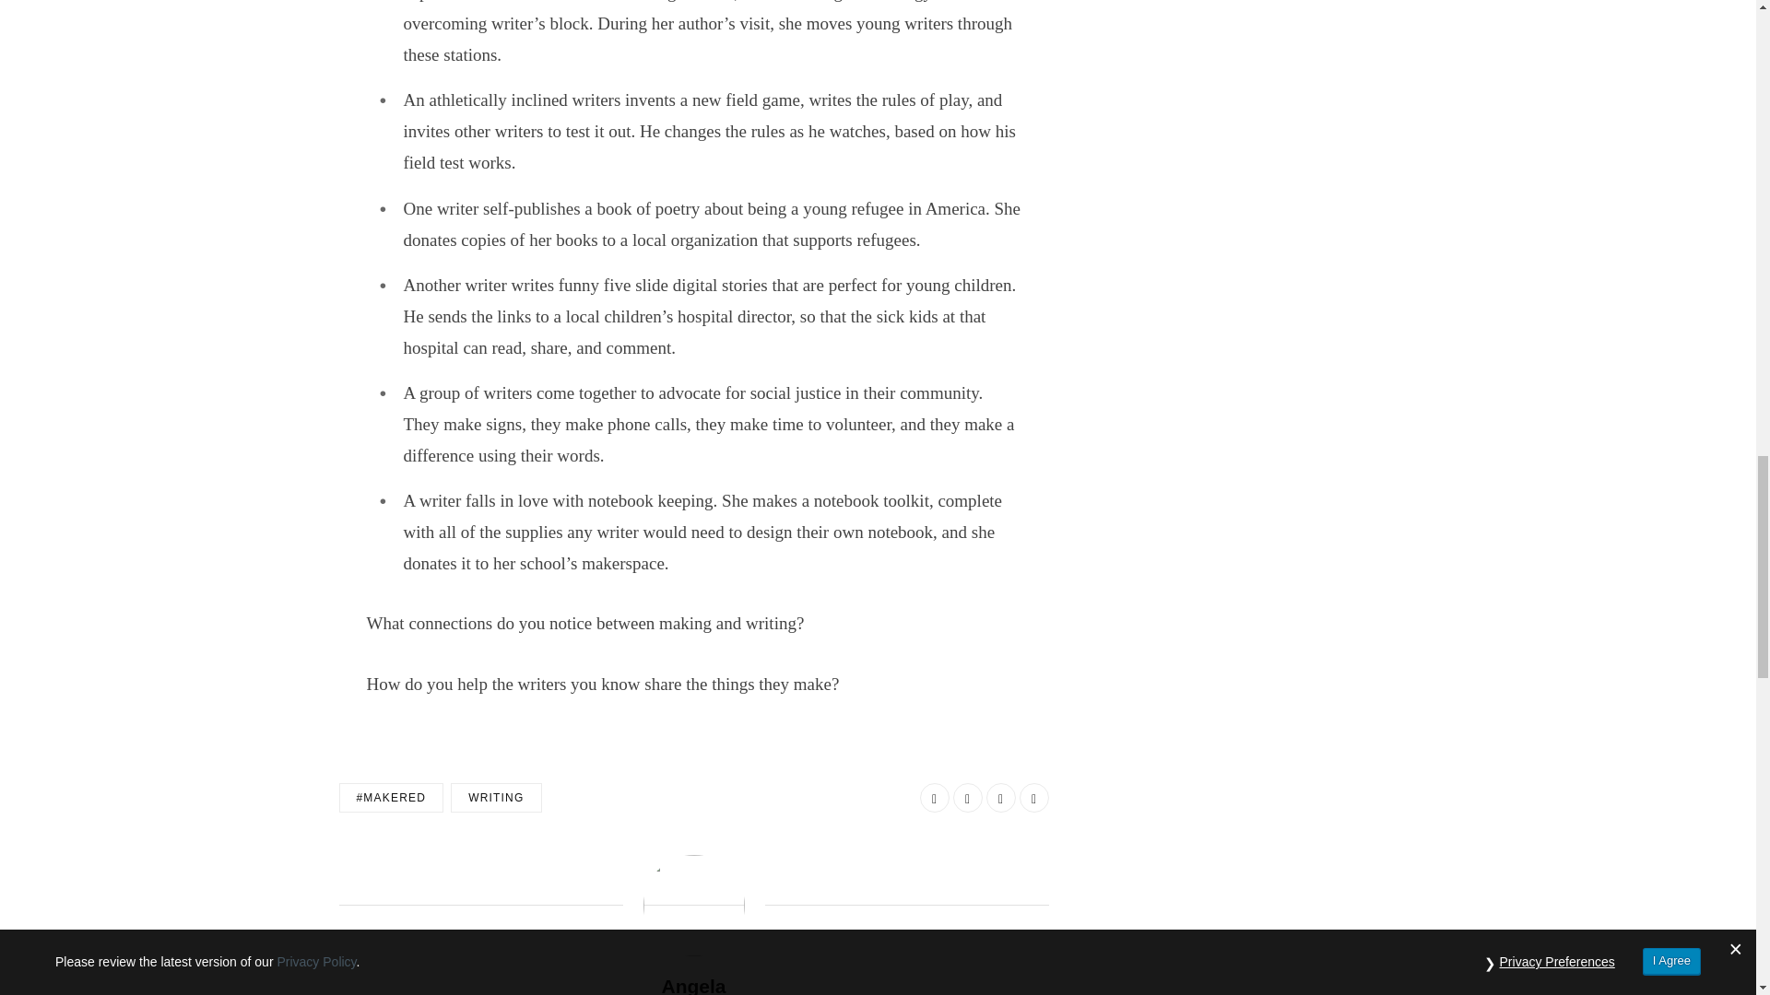 Image resolution: width=1770 pixels, height=995 pixels. What do you see at coordinates (1034, 798) in the screenshot?
I see `Pinterest` at bounding box center [1034, 798].